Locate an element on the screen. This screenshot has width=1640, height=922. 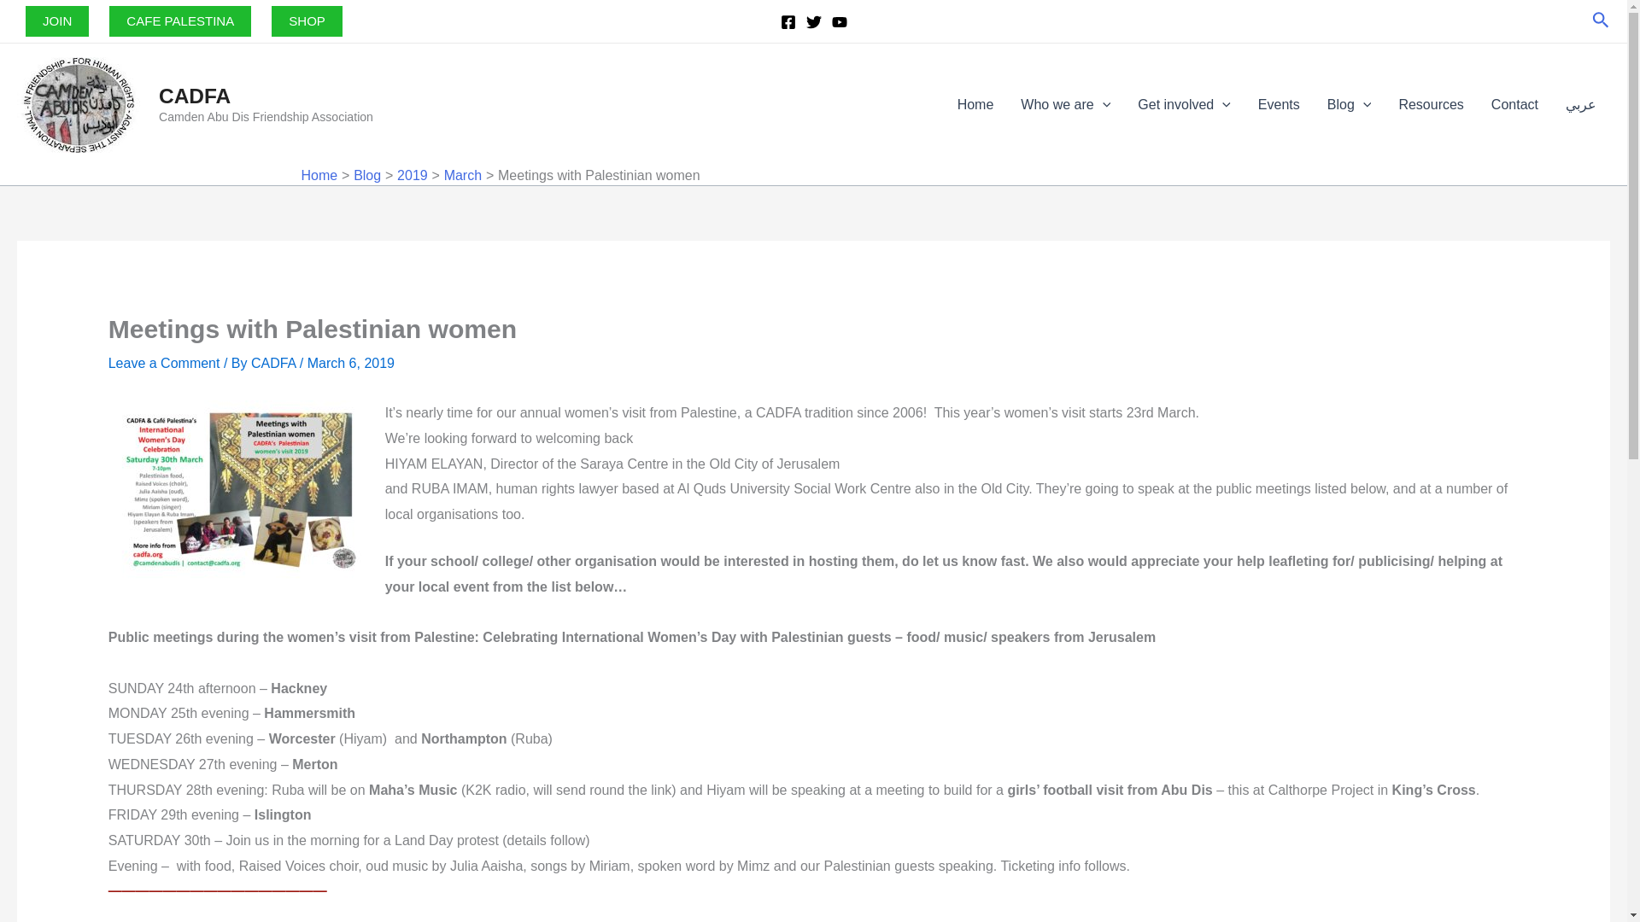
Get involved is located at coordinates (1184, 105).